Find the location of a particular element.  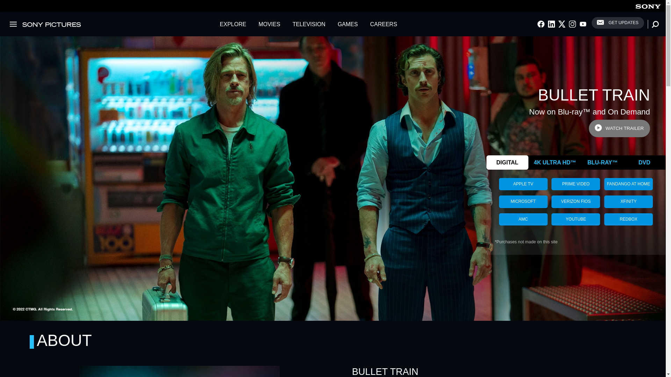

VERIZON FIOS is located at coordinates (576, 202).